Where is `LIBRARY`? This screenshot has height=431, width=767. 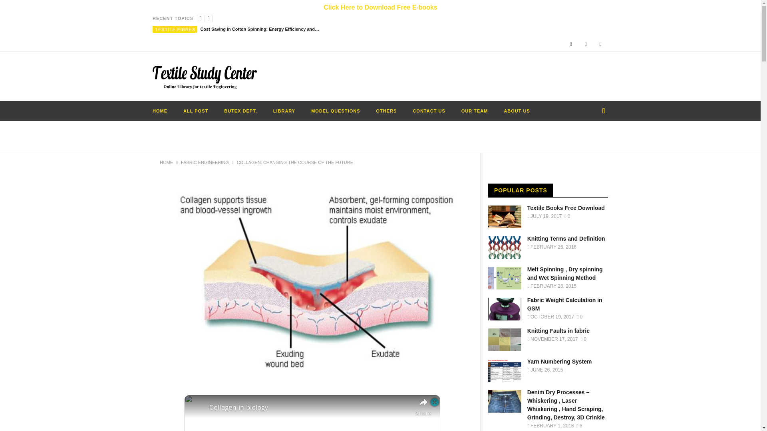 LIBRARY is located at coordinates (284, 111).